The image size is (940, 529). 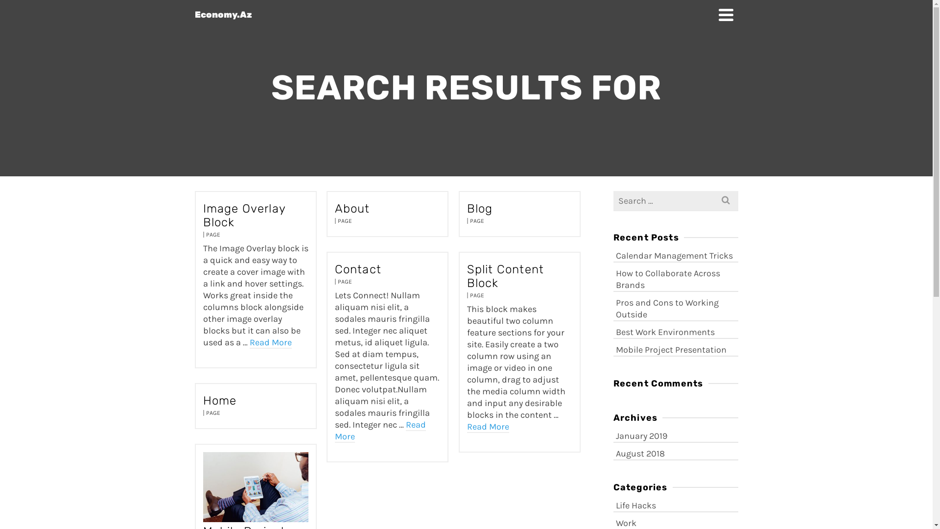 What do you see at coordinates (388, 209) in the screenshot?
I see `About` at bounding box center [388, 209].